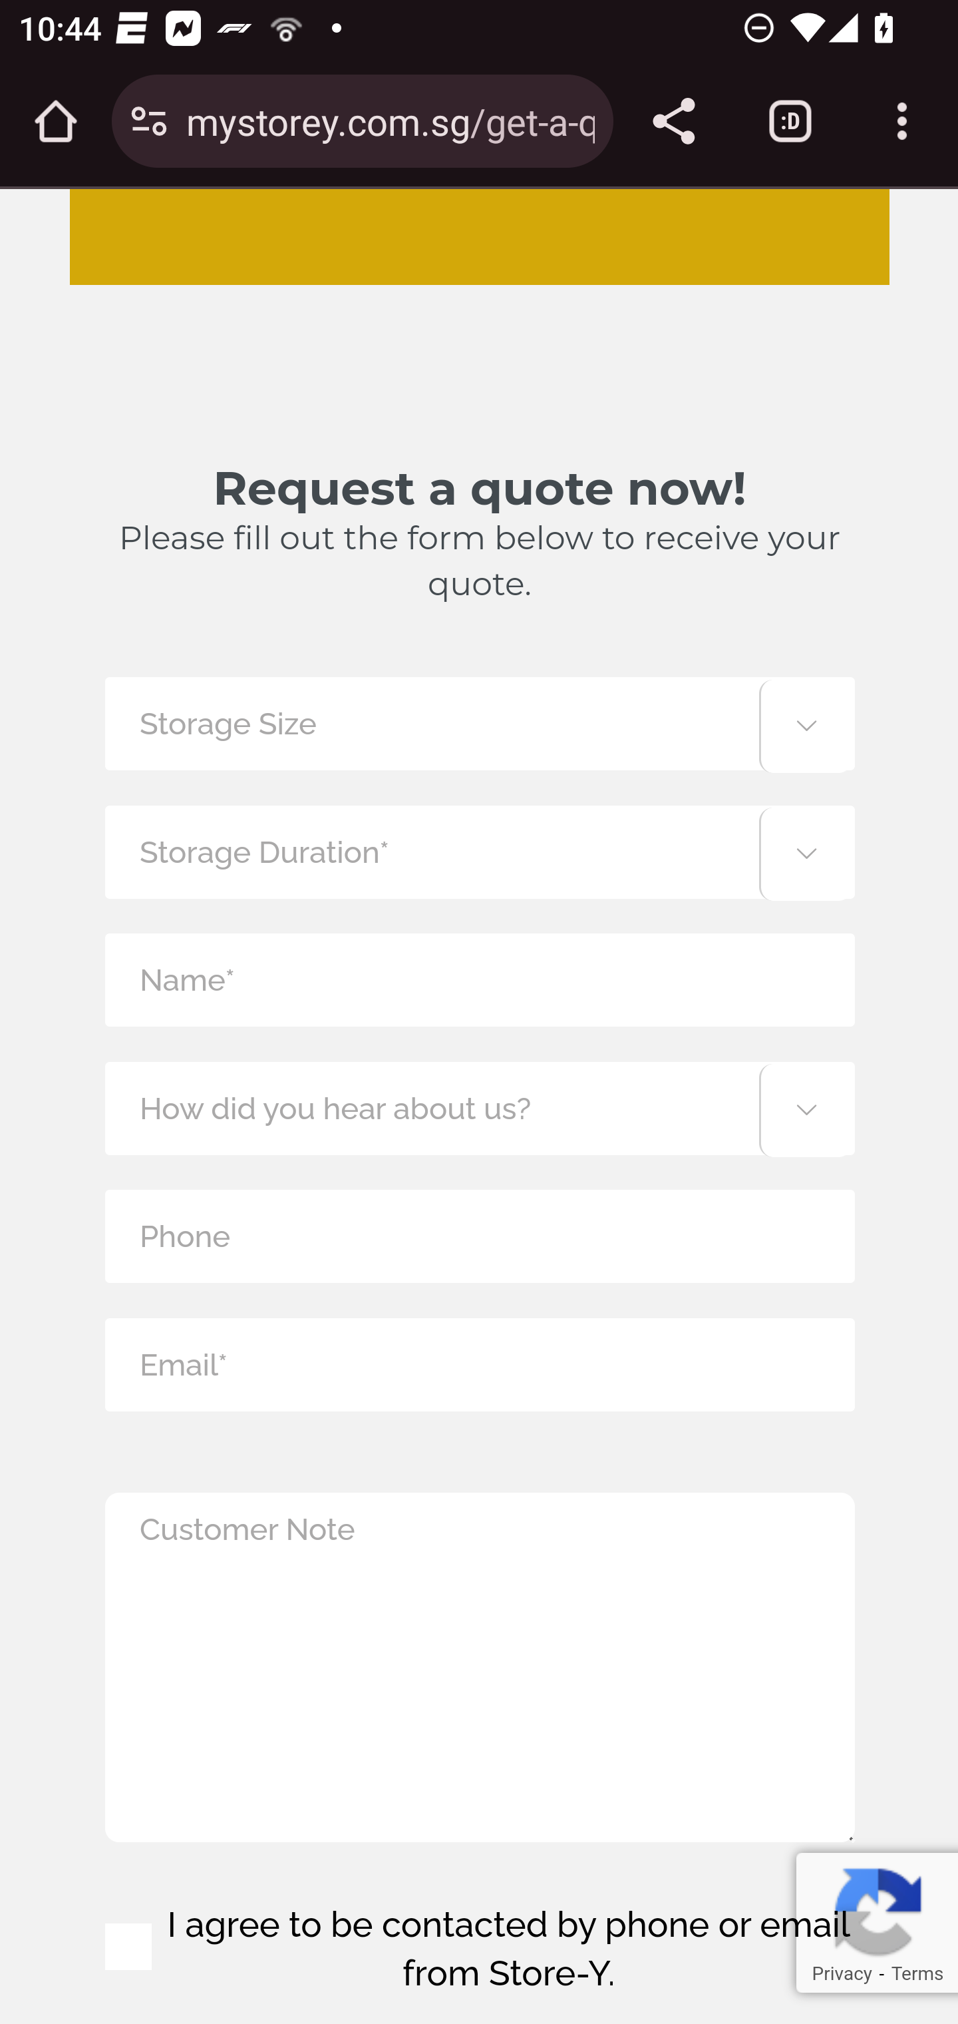  Describe the element at coordinates (149, 121) in the screenshot. I see `Connection is secure` at that location.